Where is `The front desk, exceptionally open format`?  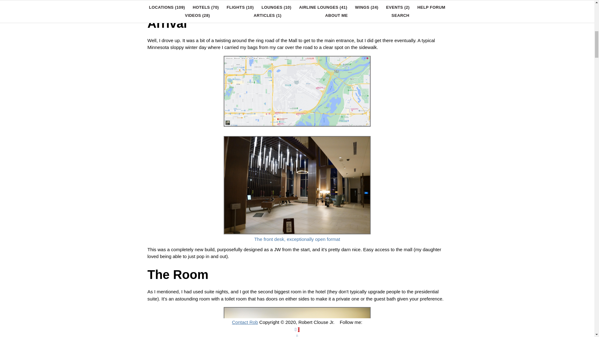 The front desk, exceptionally open format is located at coordinates (297, 134).